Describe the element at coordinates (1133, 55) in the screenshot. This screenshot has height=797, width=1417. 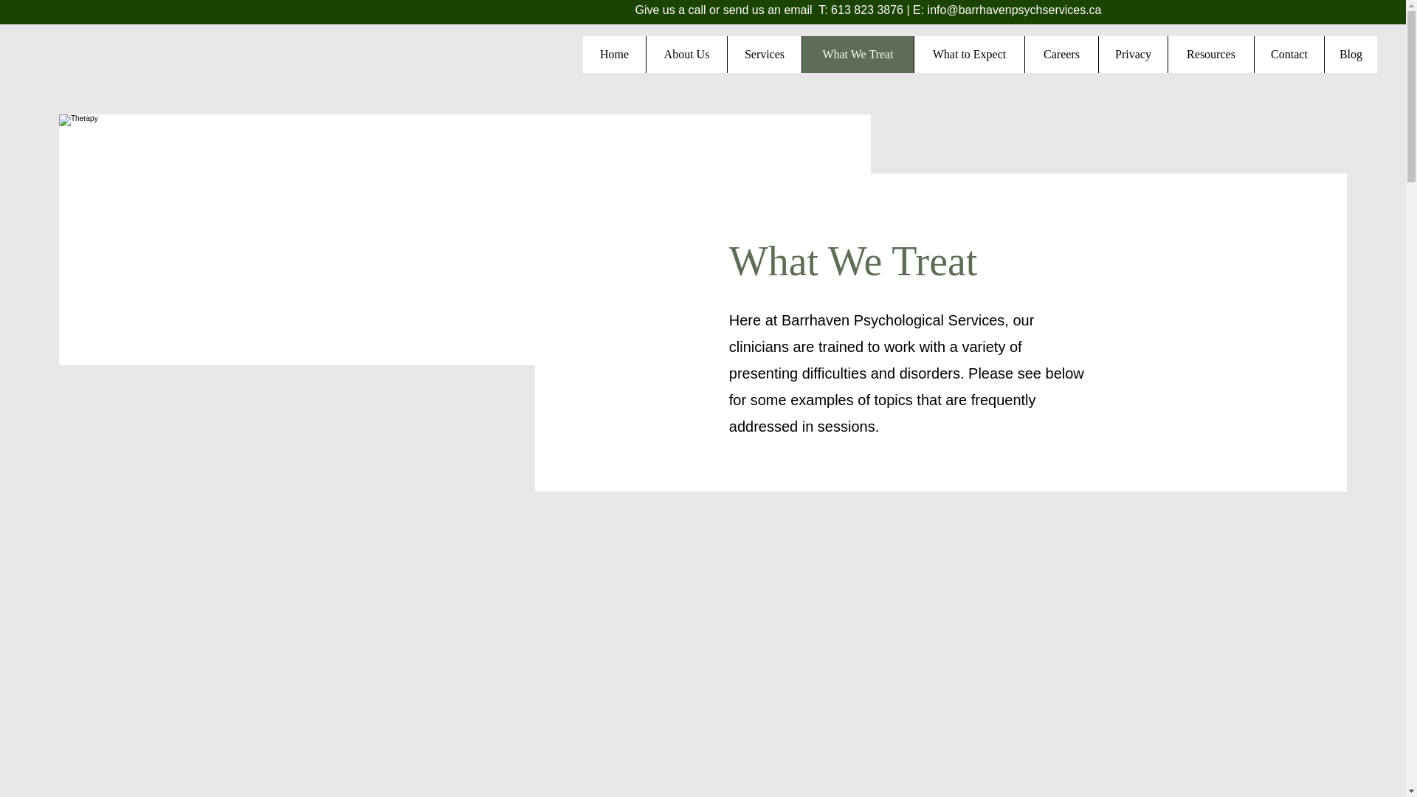
I see `Privacy` at that location.